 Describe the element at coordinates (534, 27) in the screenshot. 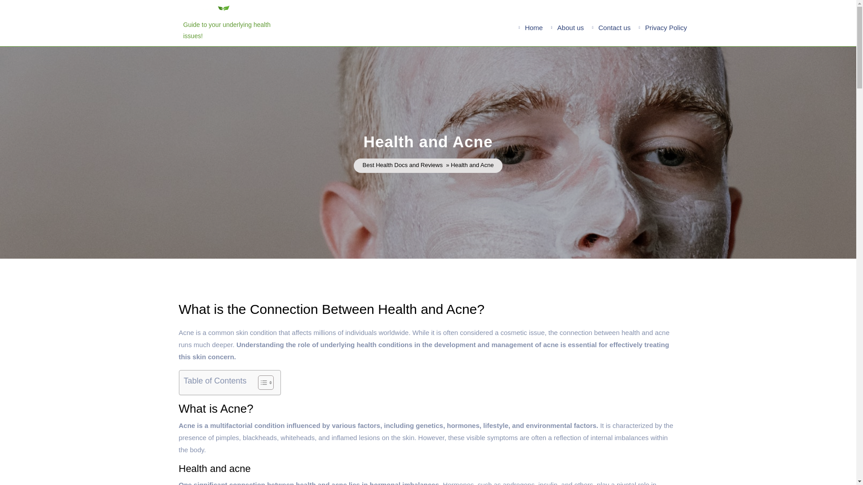

I see `Home` at that location.